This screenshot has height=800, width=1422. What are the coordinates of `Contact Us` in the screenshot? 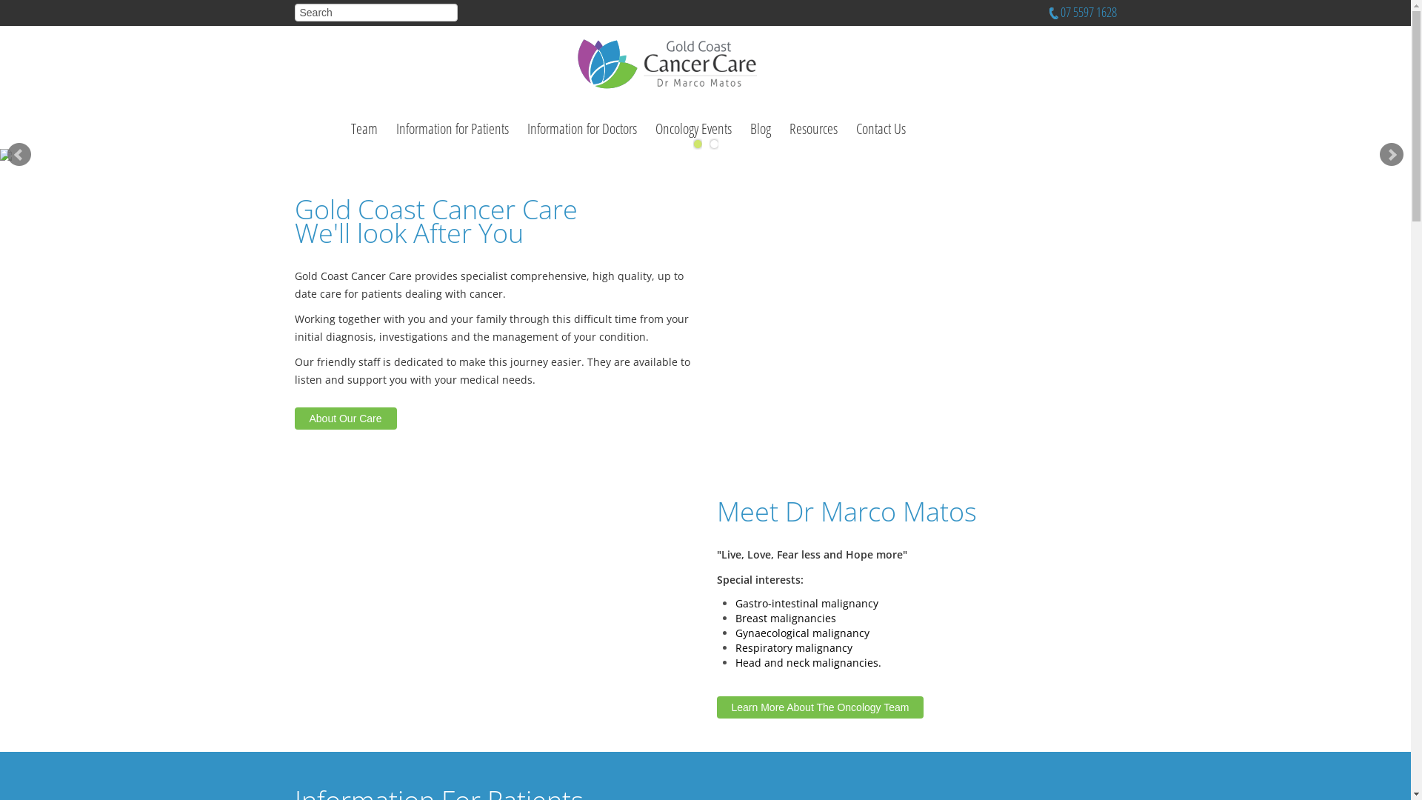 It's located at (881, 129).